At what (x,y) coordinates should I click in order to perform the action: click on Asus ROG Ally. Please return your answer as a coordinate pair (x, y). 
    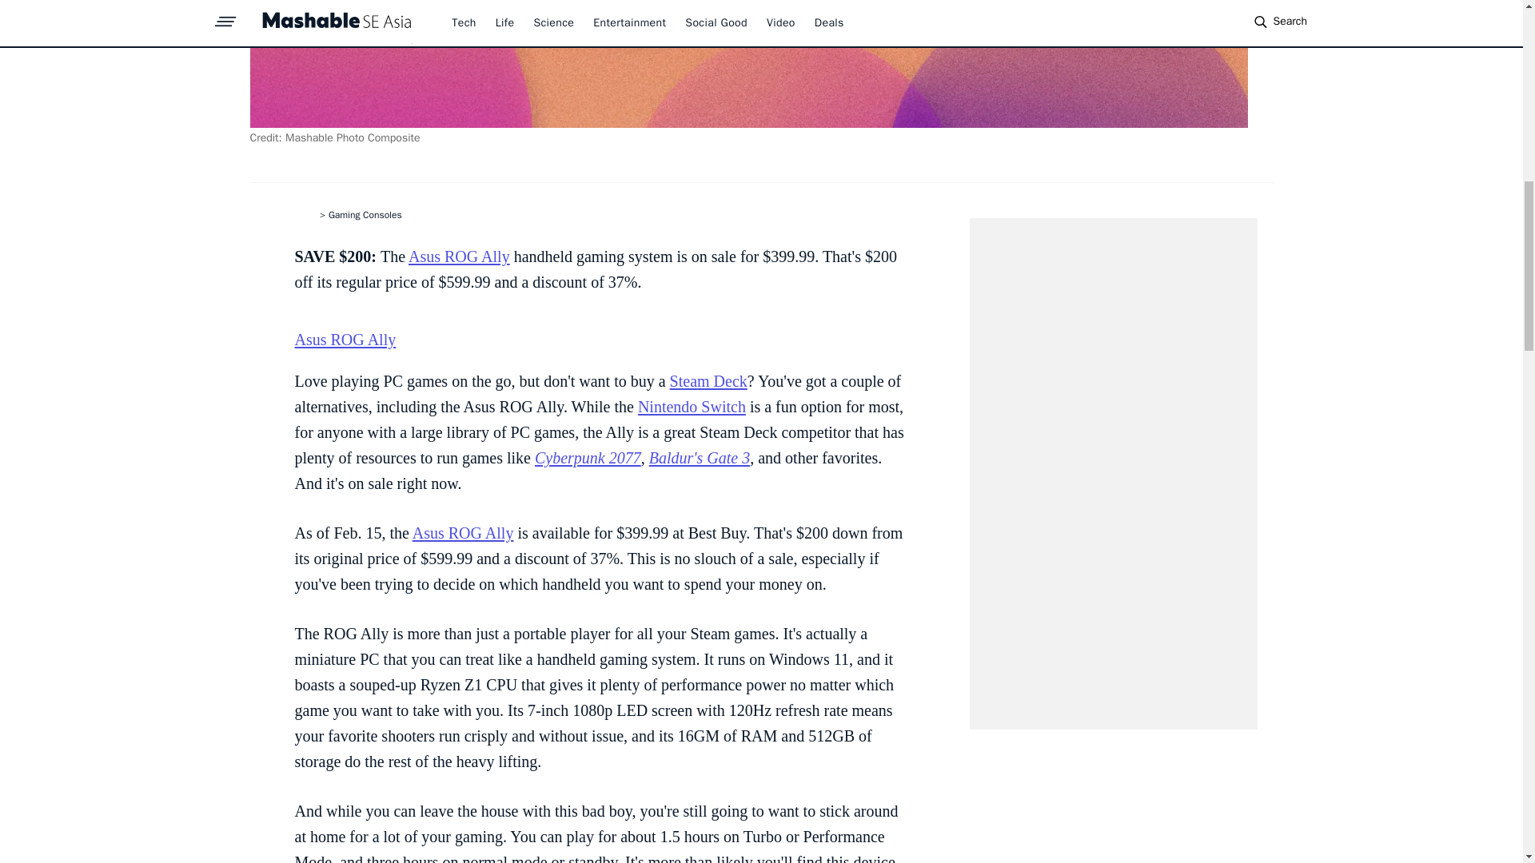
    Looking at the image, I should click on (459, 256).